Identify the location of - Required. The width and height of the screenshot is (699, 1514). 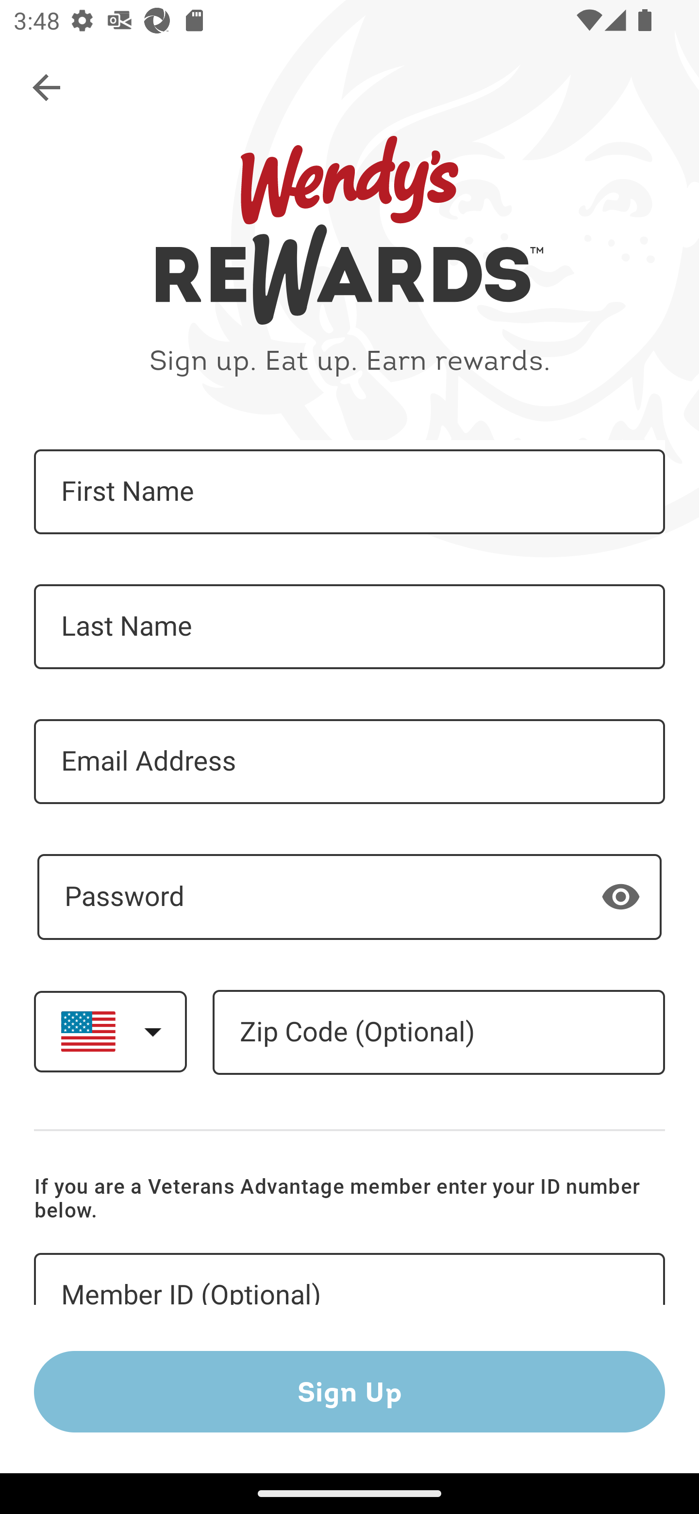
(349, 897).